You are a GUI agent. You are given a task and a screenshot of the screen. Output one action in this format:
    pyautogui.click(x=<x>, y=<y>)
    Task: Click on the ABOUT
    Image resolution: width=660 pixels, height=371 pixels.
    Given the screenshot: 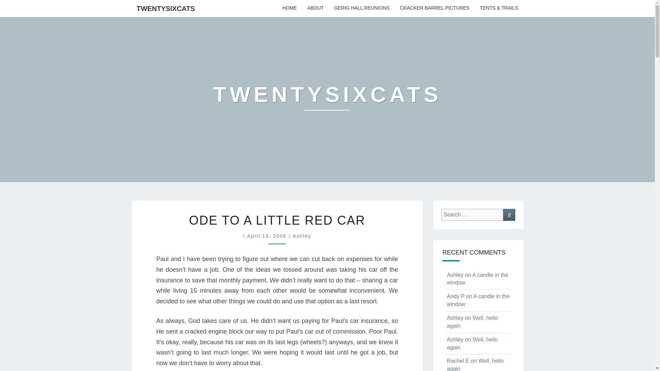 What is the action you would take?
    pyautogui.click(x=316, y=8)
    